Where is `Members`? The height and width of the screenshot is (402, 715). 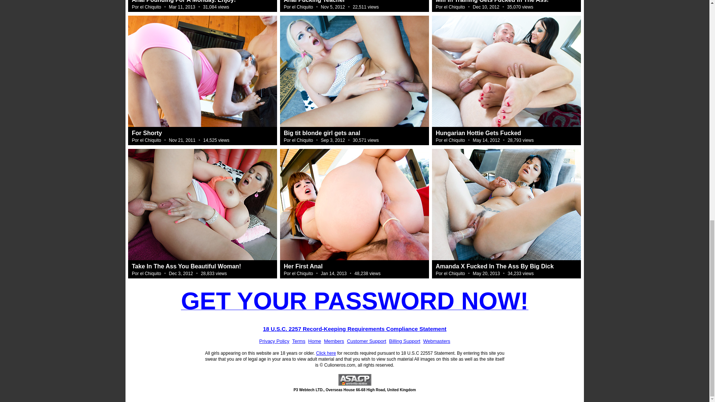
Members is located at coordinates (334, 341).